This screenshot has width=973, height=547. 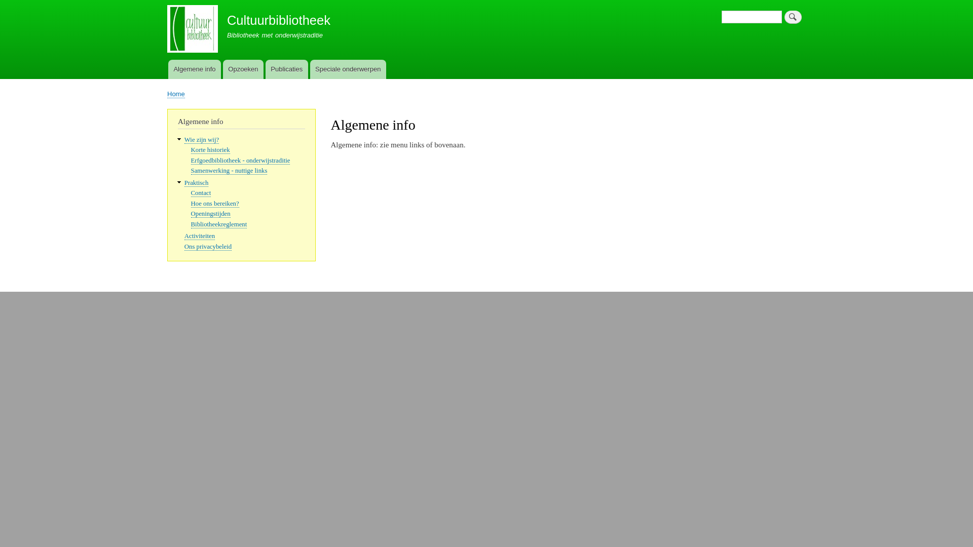 What do you see at coordinates (176, 94) in the screenshot?
I see `Home` at bounding box center [176, 94].